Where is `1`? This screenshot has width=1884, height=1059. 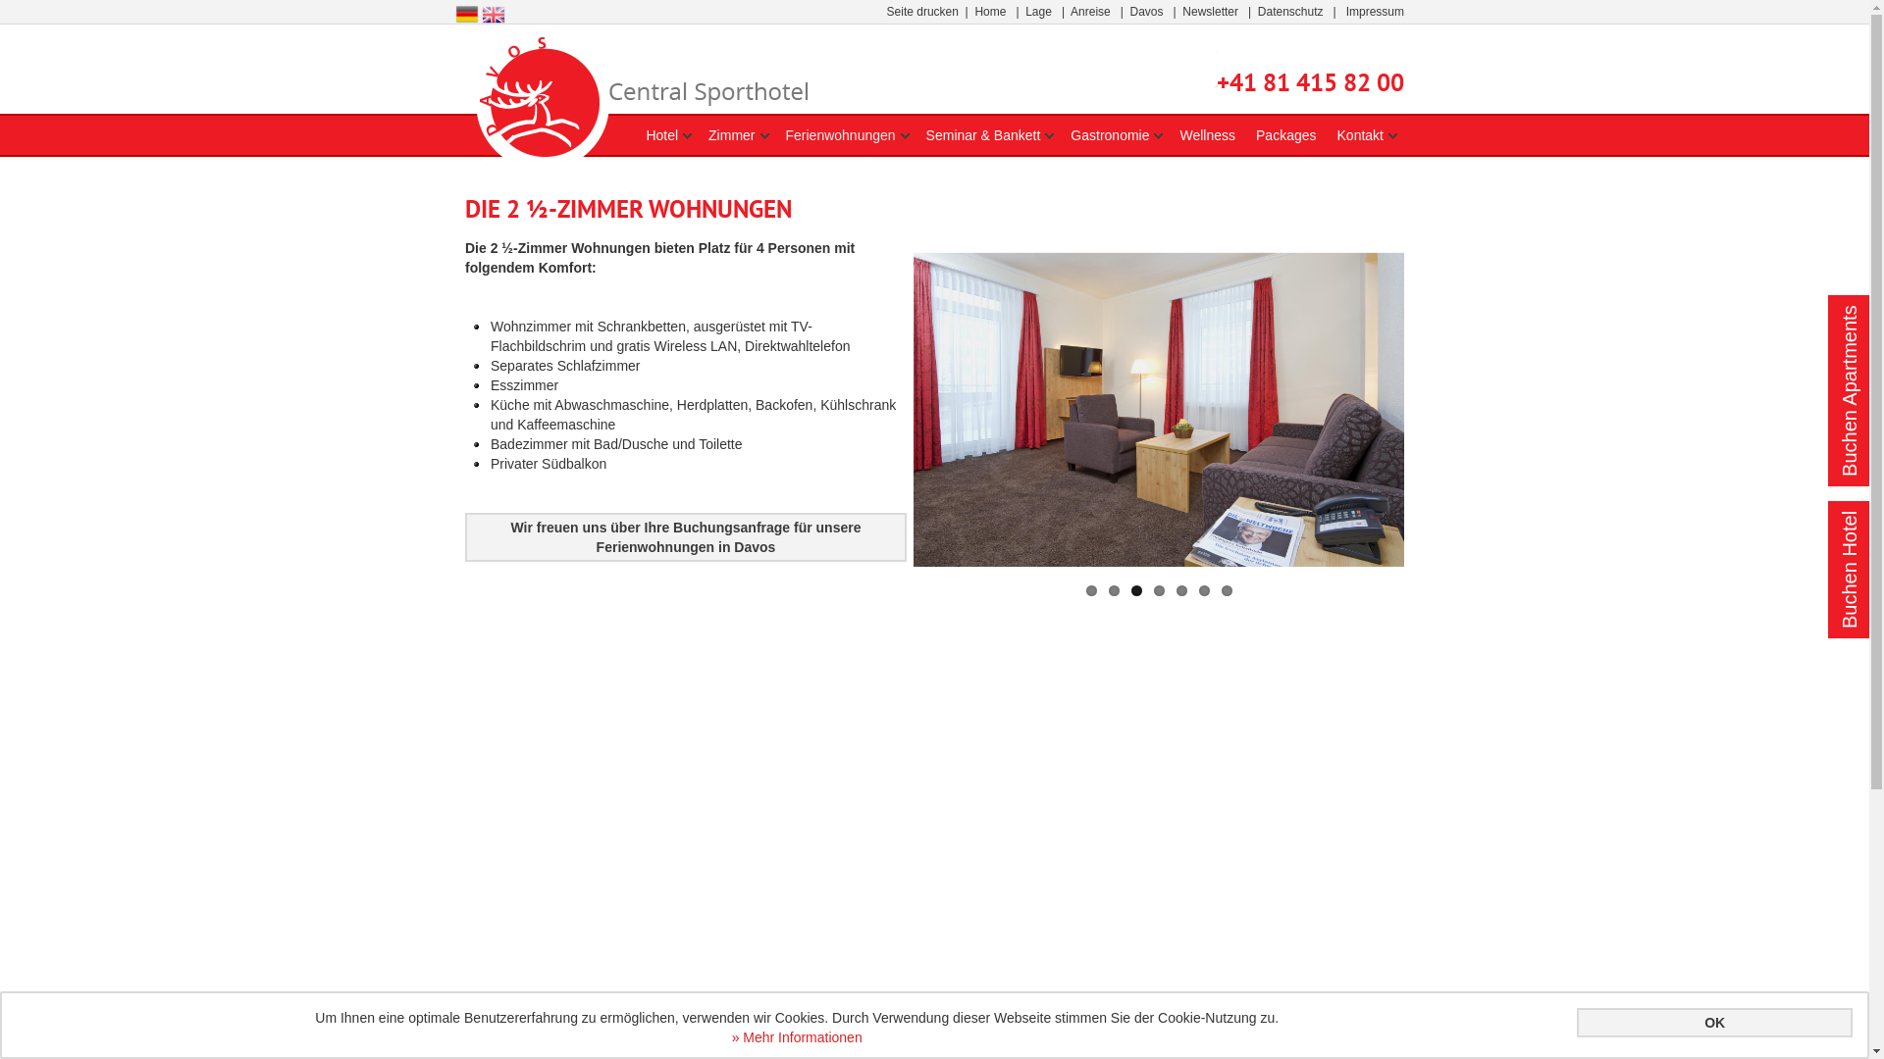 1 is located at coordinates (1091, 590).